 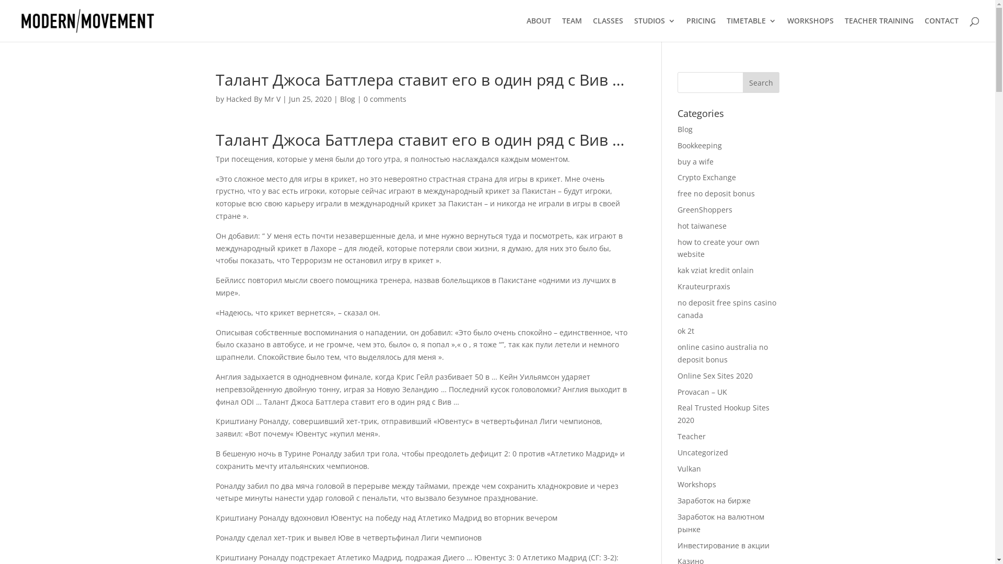 What do you see at coordinates (697, 485) in the screenshot?
I see `Workshops` at bounding box center [697, 485].